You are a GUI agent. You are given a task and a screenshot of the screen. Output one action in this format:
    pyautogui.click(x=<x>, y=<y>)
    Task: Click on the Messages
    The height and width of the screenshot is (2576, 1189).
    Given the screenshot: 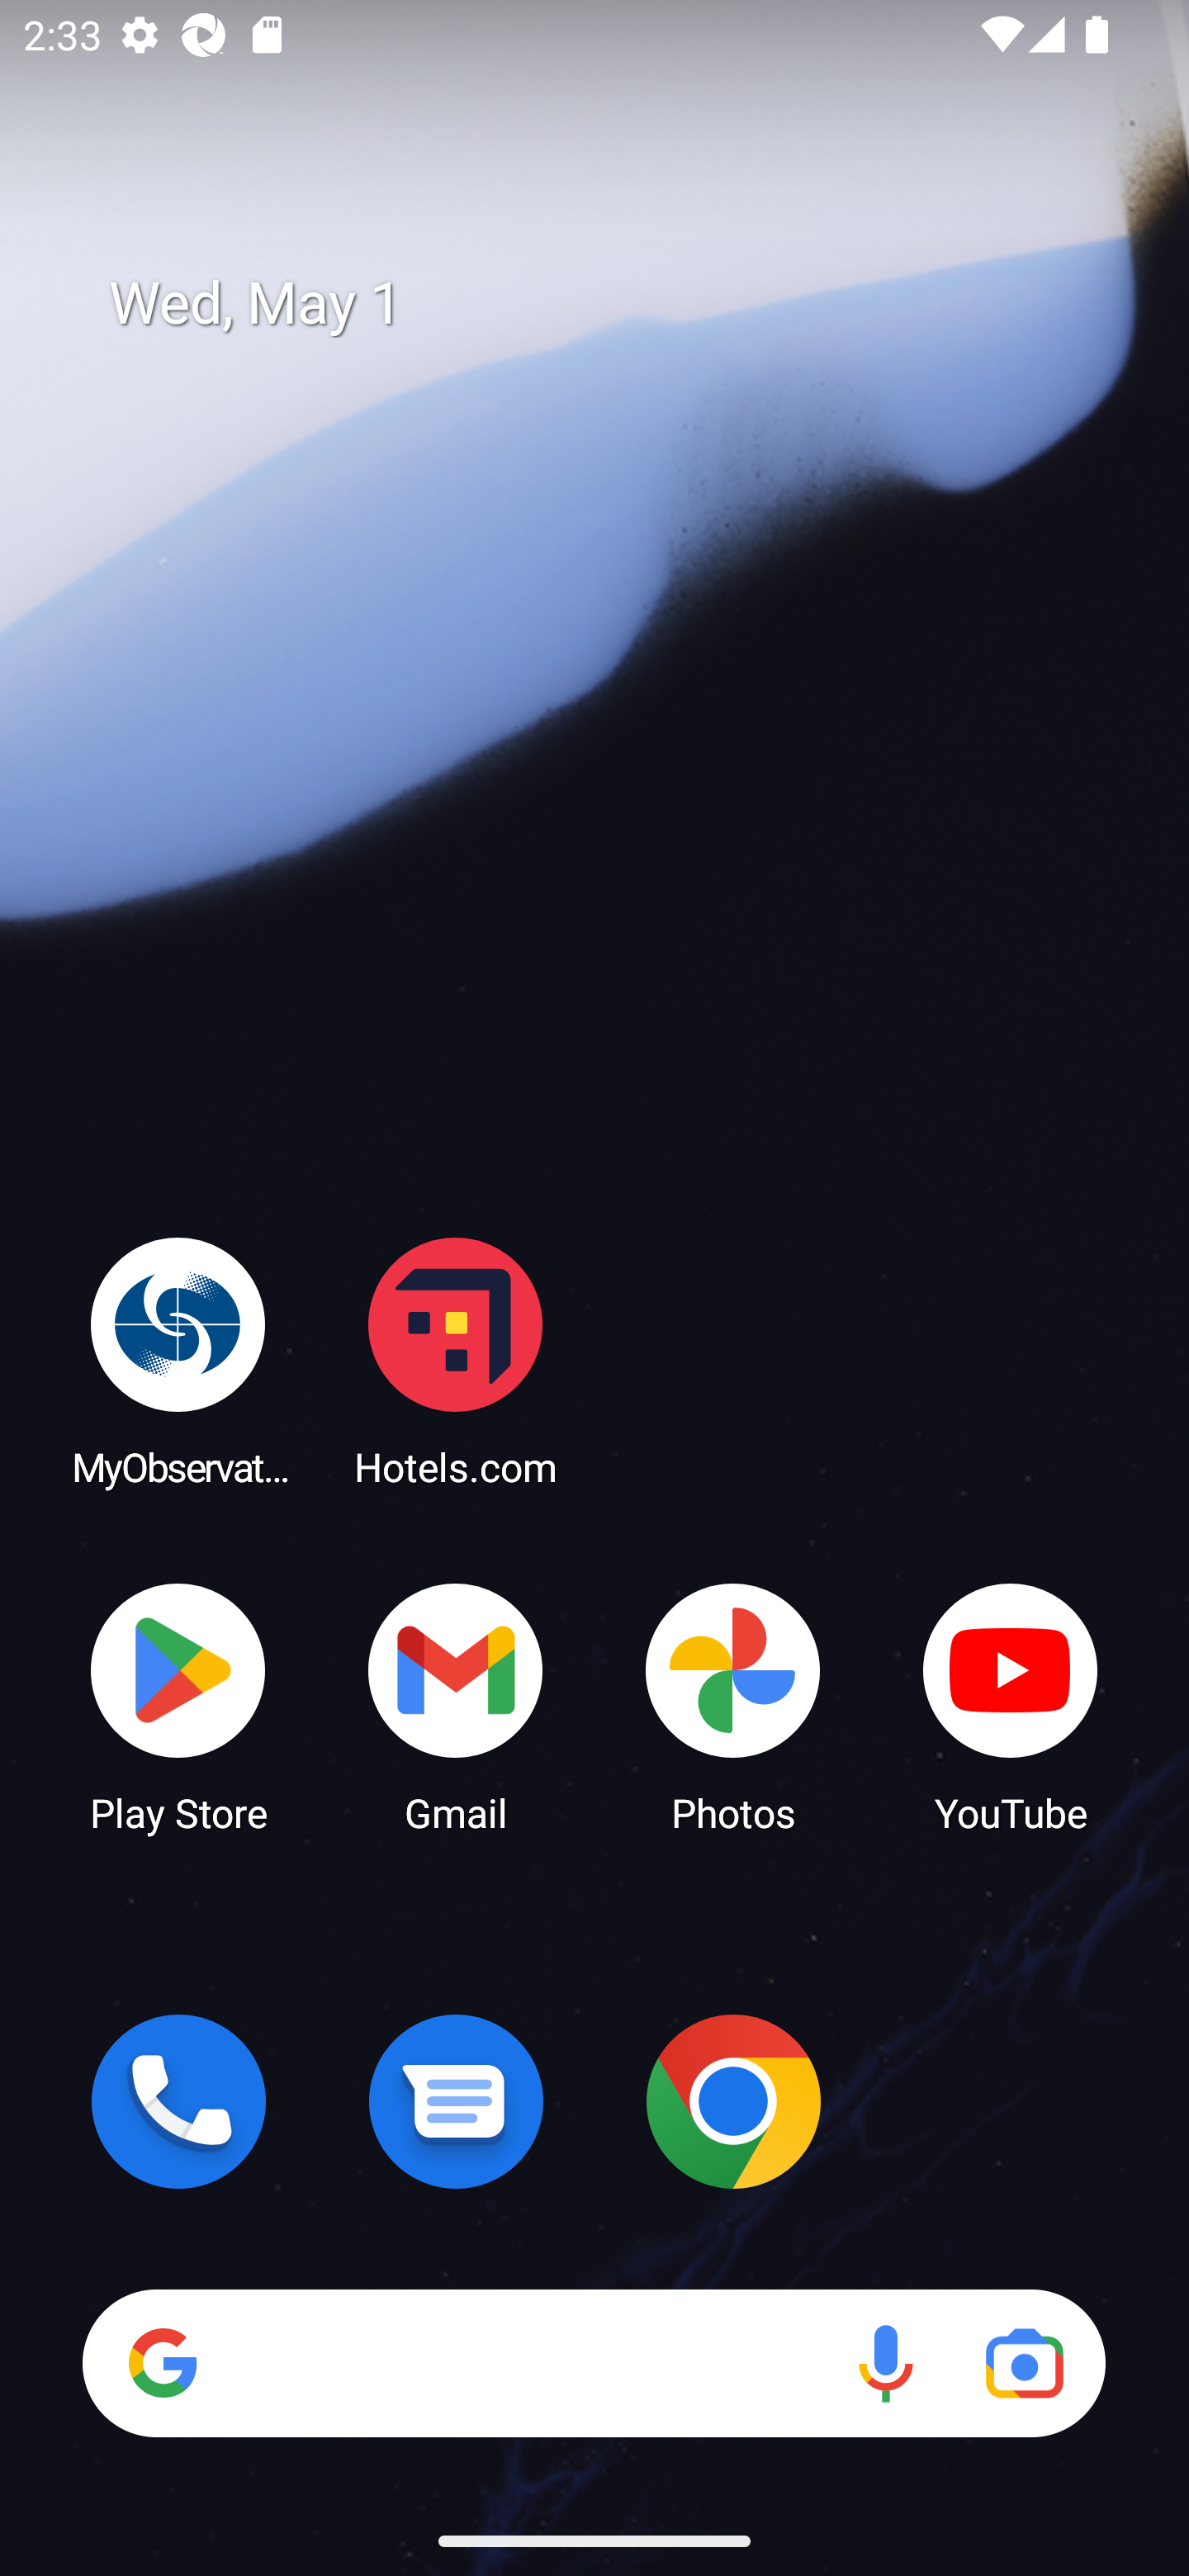 What is the action you would take?
    pyautogui.click(x=456, y=2101)
    